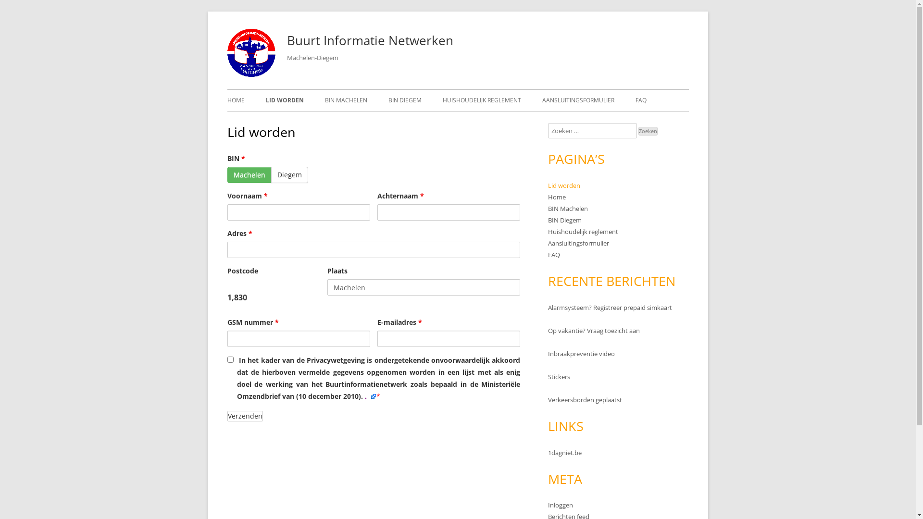 Image resolution: width=923 pixels, height=519 pixels. What do you see at coordinates (565, 453) in the screenshot?
I see `1dagniet.be` at bounding box center [565, 453].